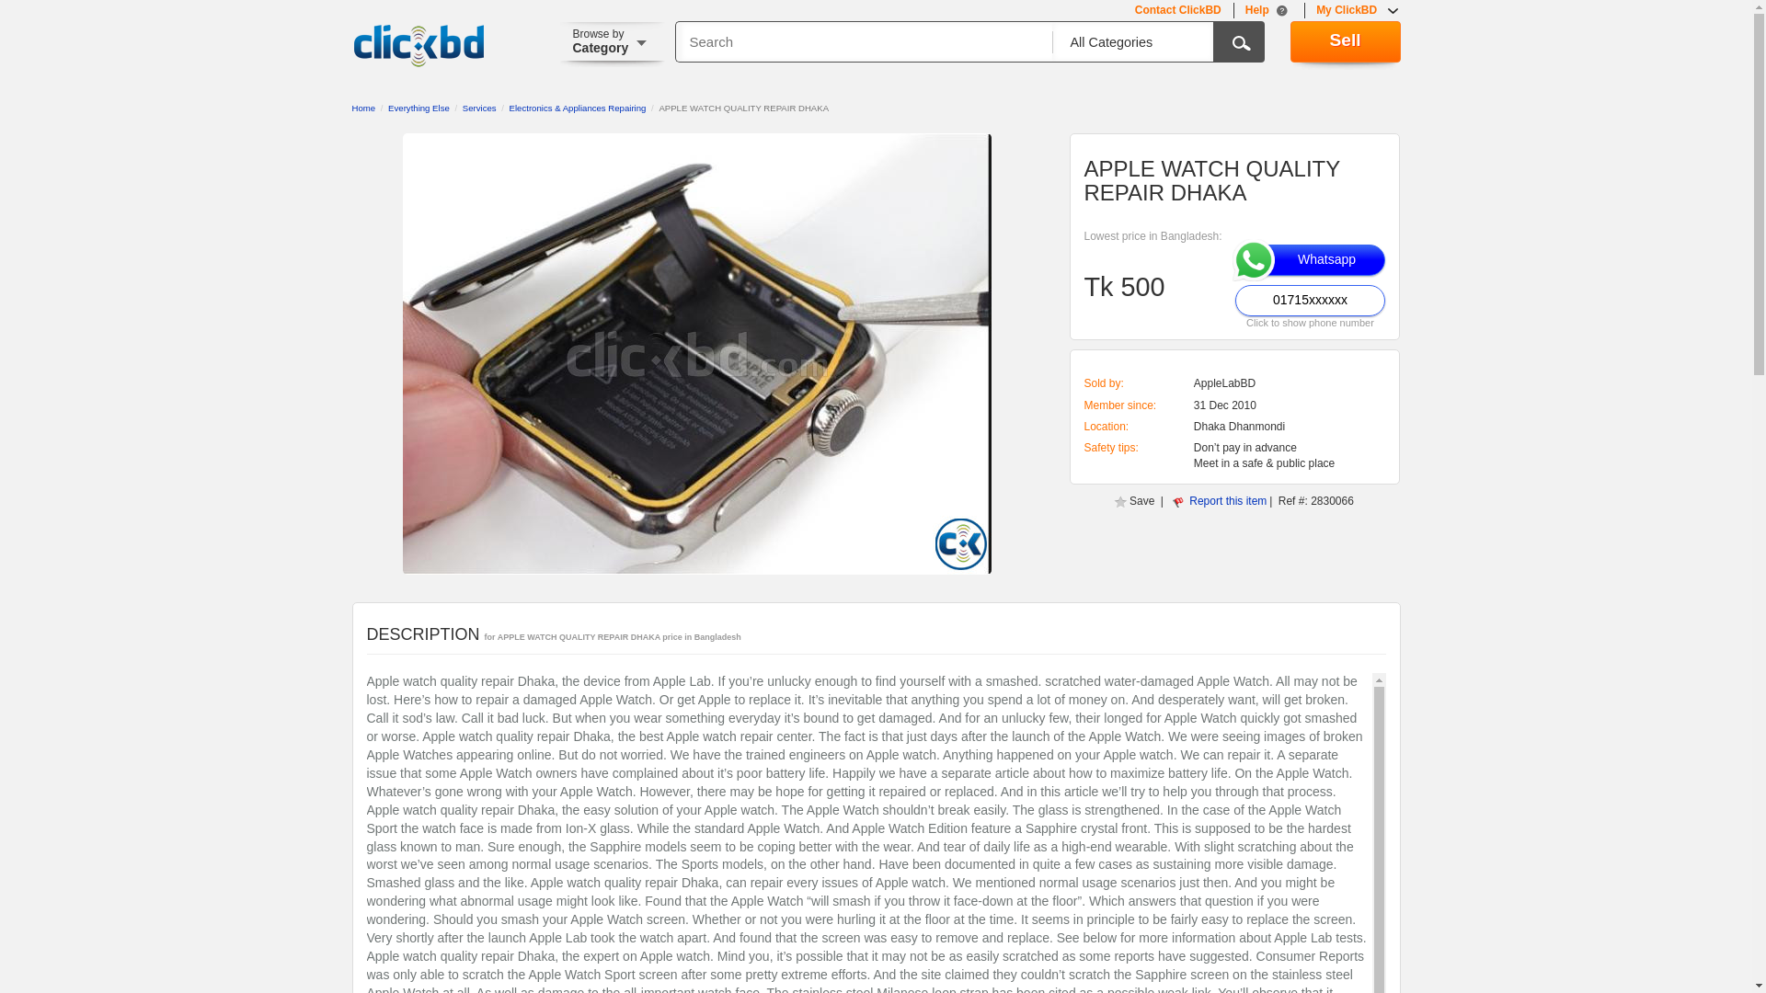  Describe the element at coordinates (362, 108) in the screenshot. I see `Home` at that location.